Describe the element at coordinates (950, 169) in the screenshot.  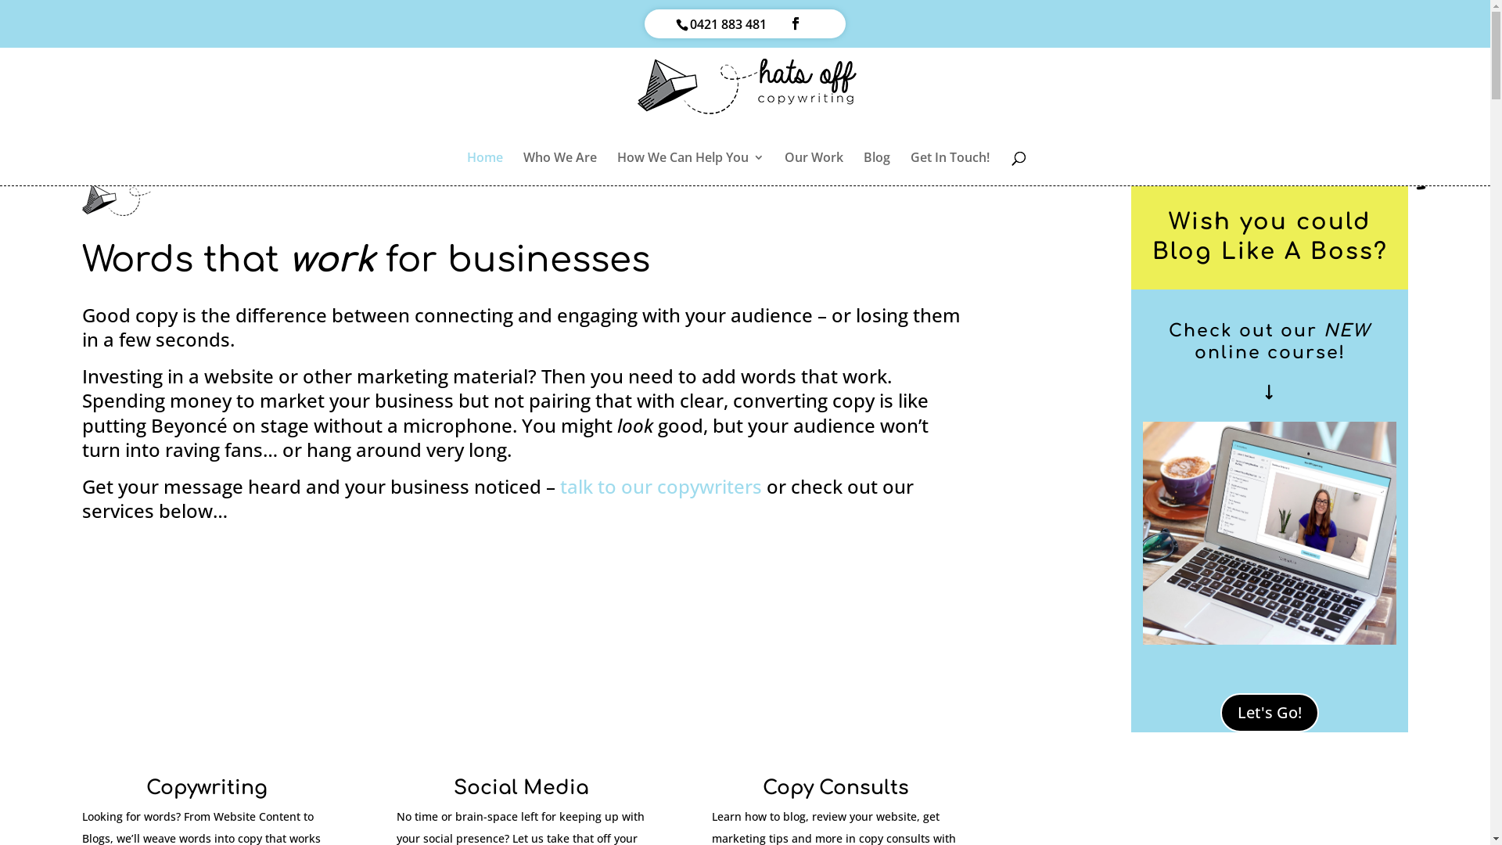
I see `Get In Touch!` at that location.